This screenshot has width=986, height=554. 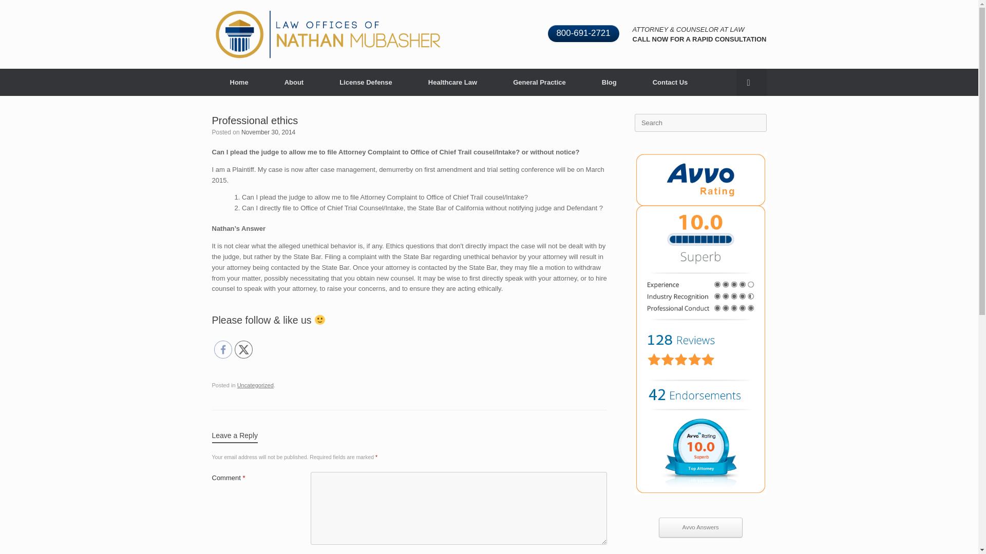 I want to click on Contact Us, so click(x=670, y=82).